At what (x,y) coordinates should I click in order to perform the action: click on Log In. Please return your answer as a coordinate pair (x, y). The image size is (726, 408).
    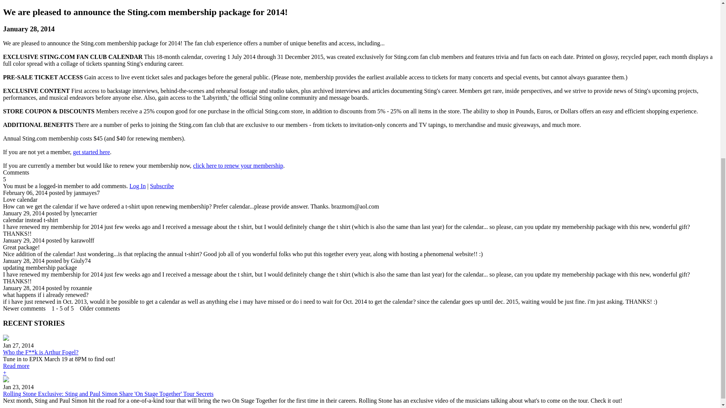
    Looking at the image, I should click on (137, 186).